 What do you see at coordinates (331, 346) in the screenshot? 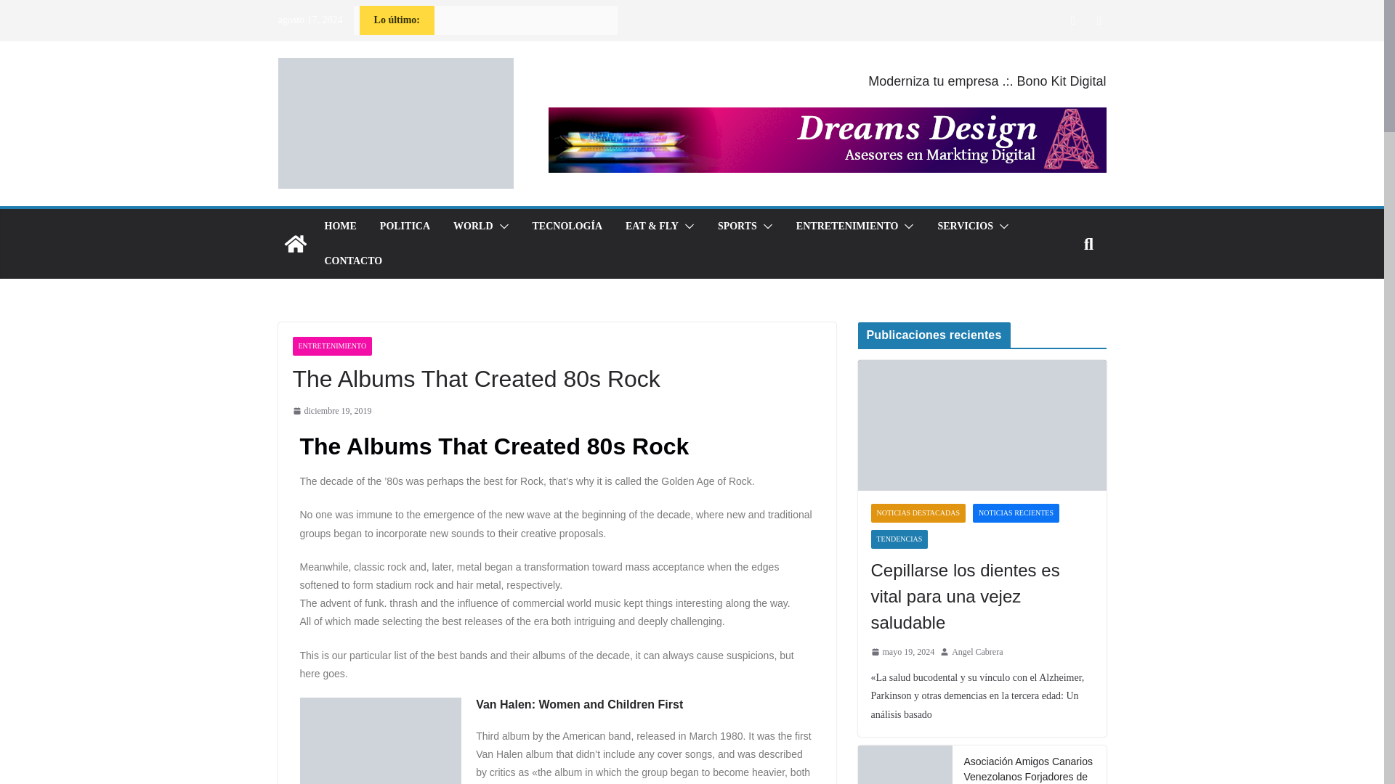
I see `ENTRETENIMIENTO` at bounding box center [331, 346].